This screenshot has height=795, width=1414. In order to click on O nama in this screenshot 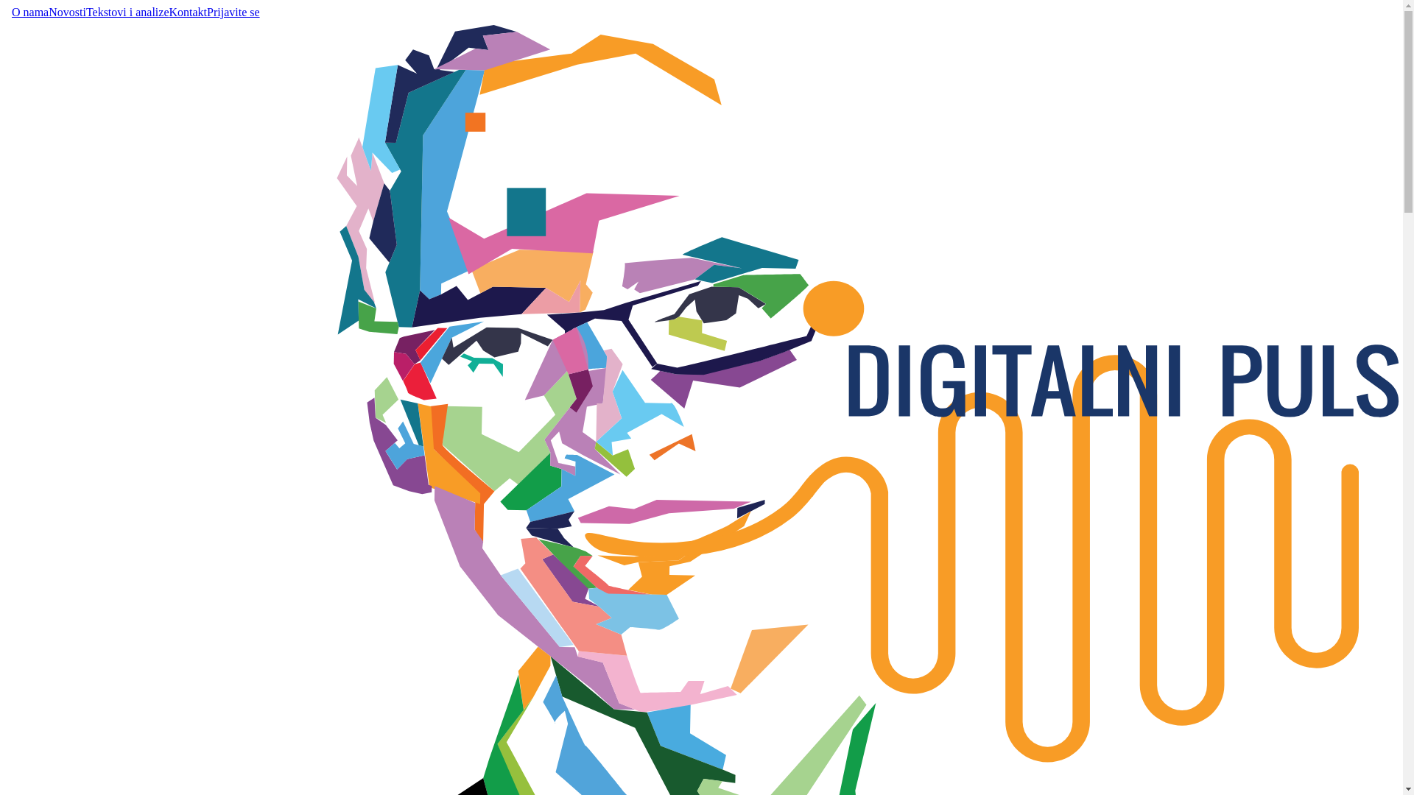, I will do `click(30, 13)`.